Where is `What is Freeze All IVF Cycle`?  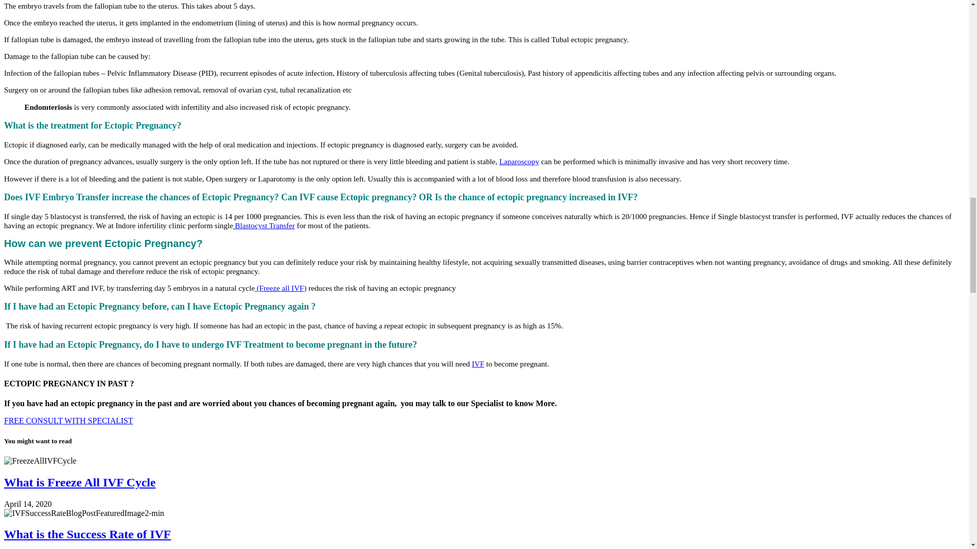
What is Freeze All IVF Cycle is located at coordinates (79, 482).